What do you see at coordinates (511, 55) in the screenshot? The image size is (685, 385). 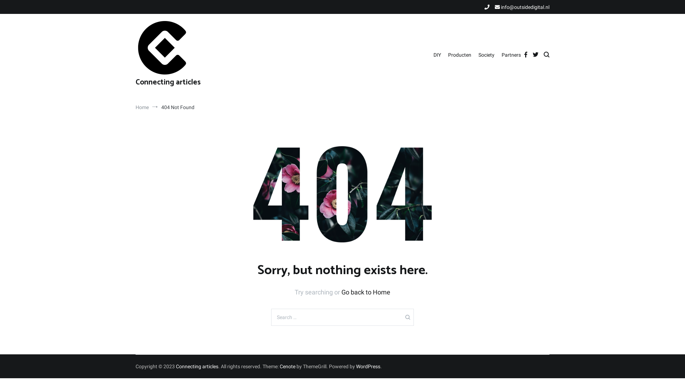 I see `Partners` at bounding box center [511, 55].